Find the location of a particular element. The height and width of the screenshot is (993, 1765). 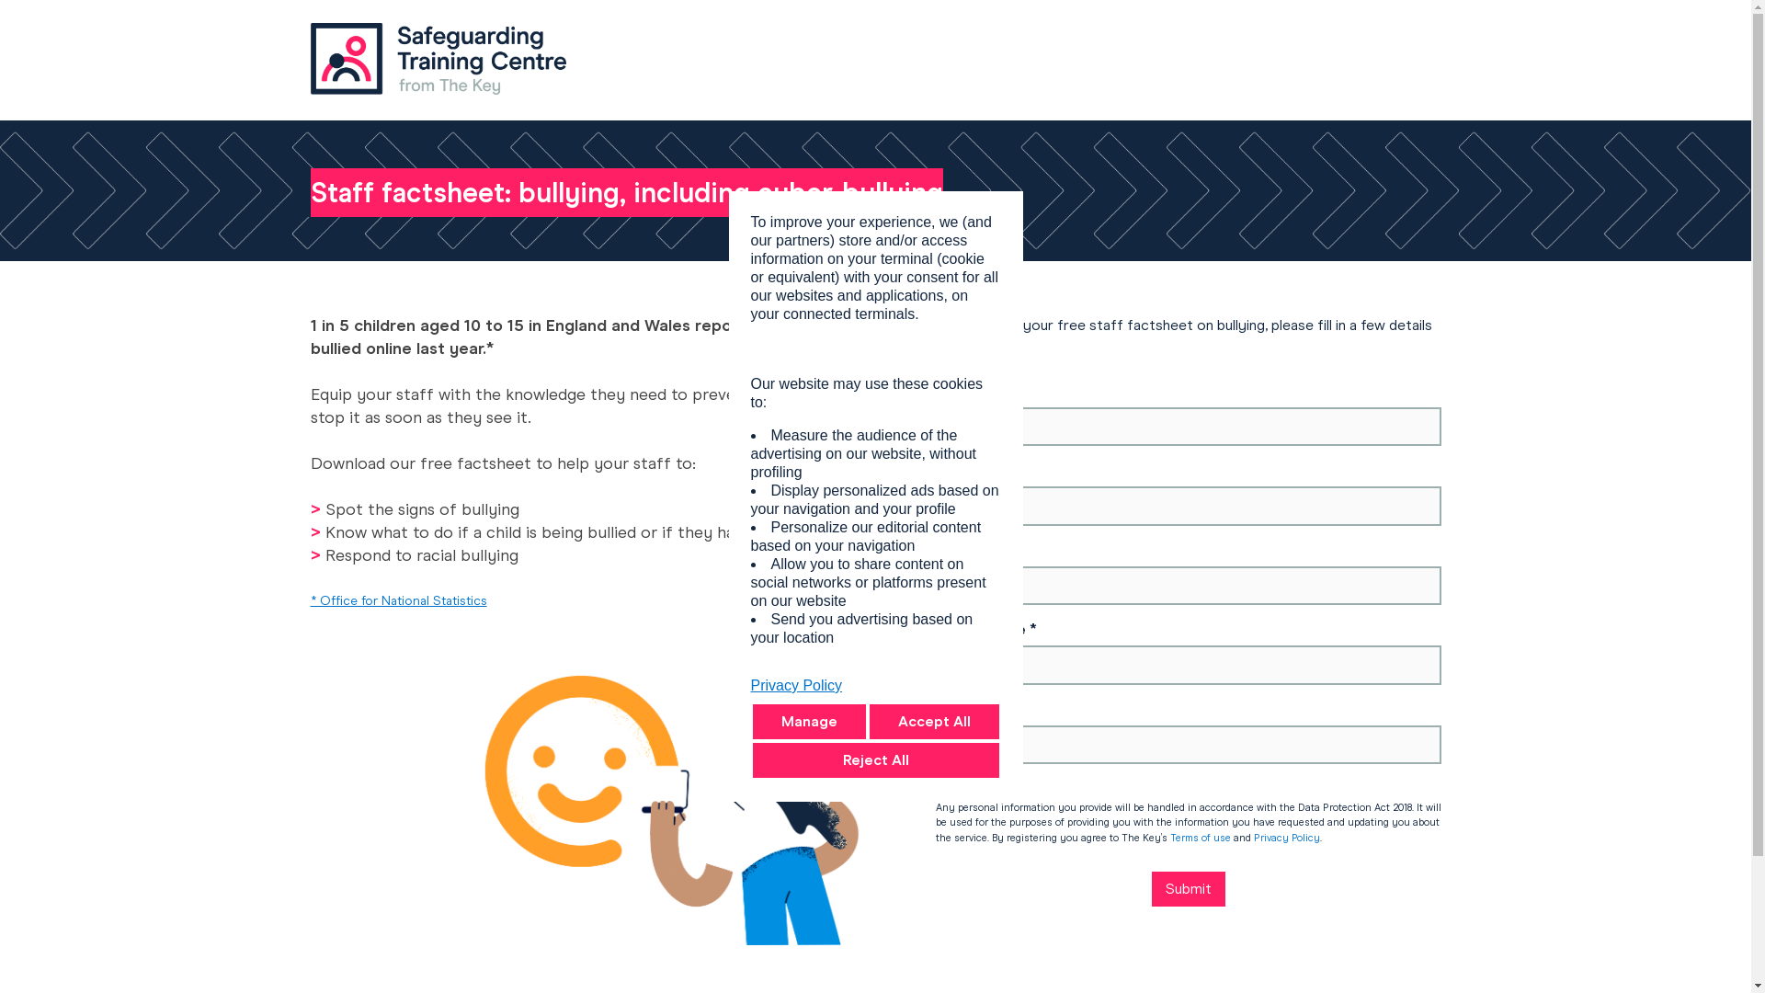

Privacy Policy is located at coordinates (875, 686).